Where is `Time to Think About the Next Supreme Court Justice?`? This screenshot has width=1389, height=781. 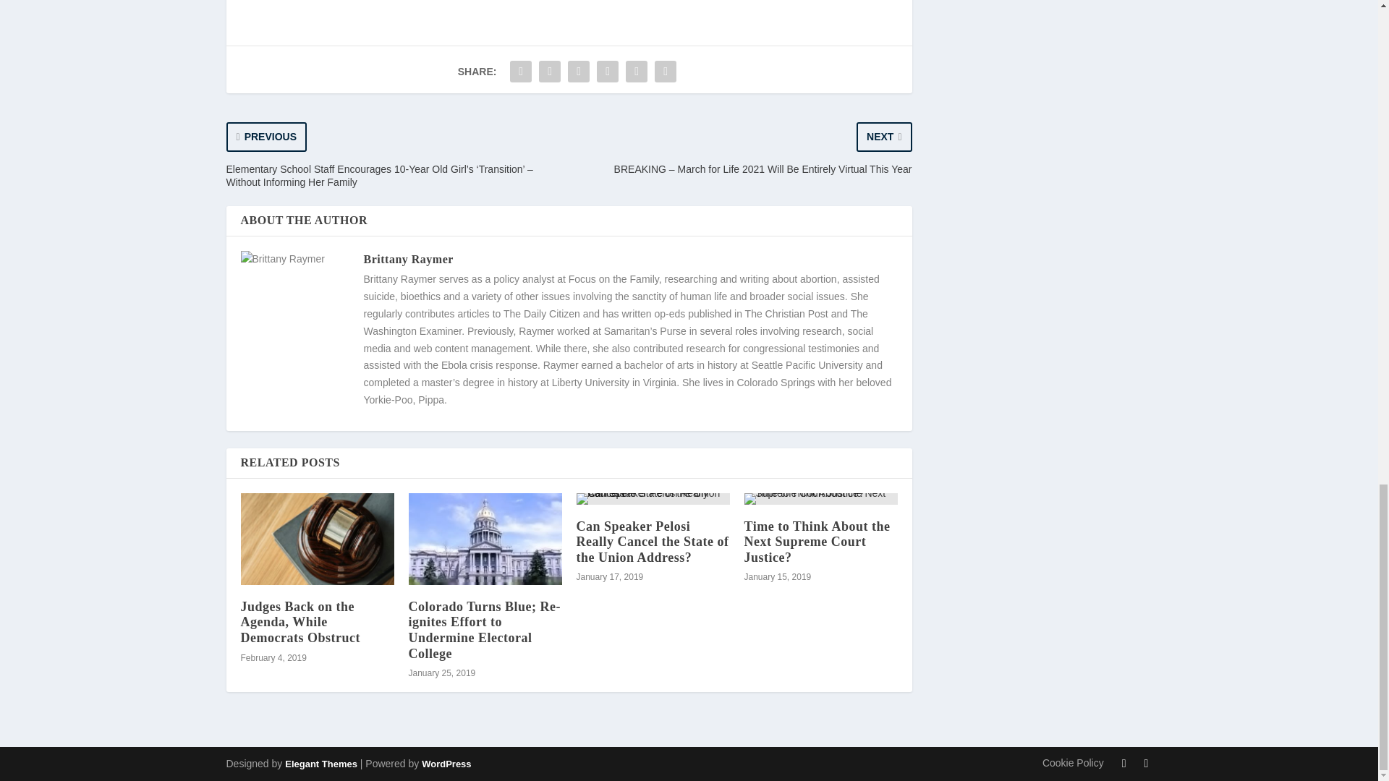 Time to Think About the Next Supreme Court Justice? is located at coordinates (816, 542).